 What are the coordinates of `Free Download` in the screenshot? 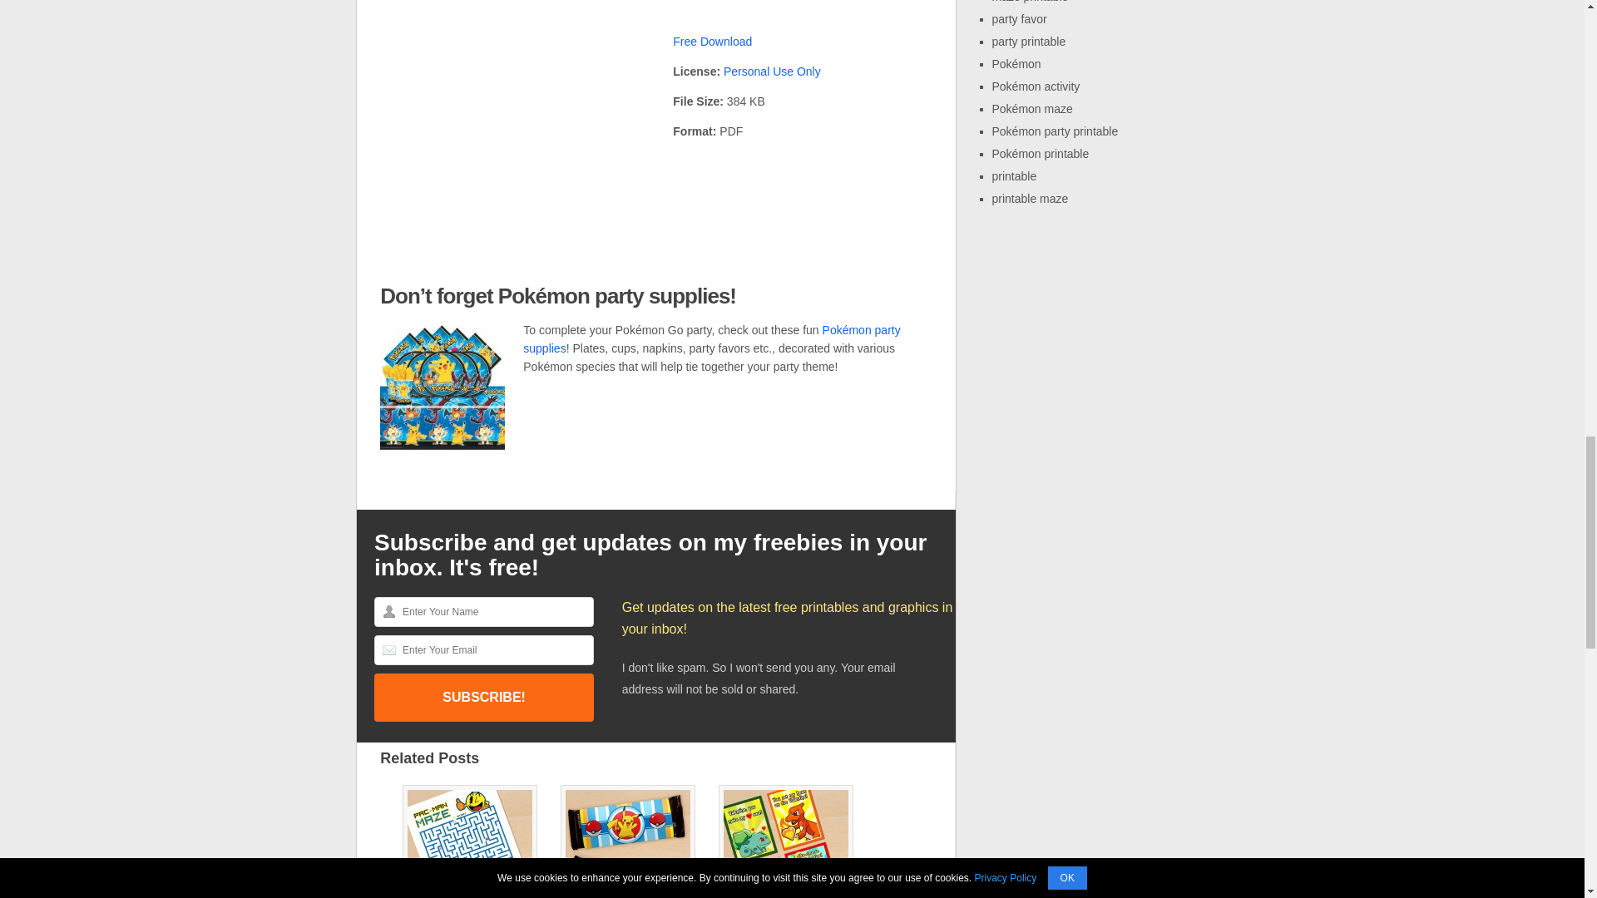 It's located at (712, 42).